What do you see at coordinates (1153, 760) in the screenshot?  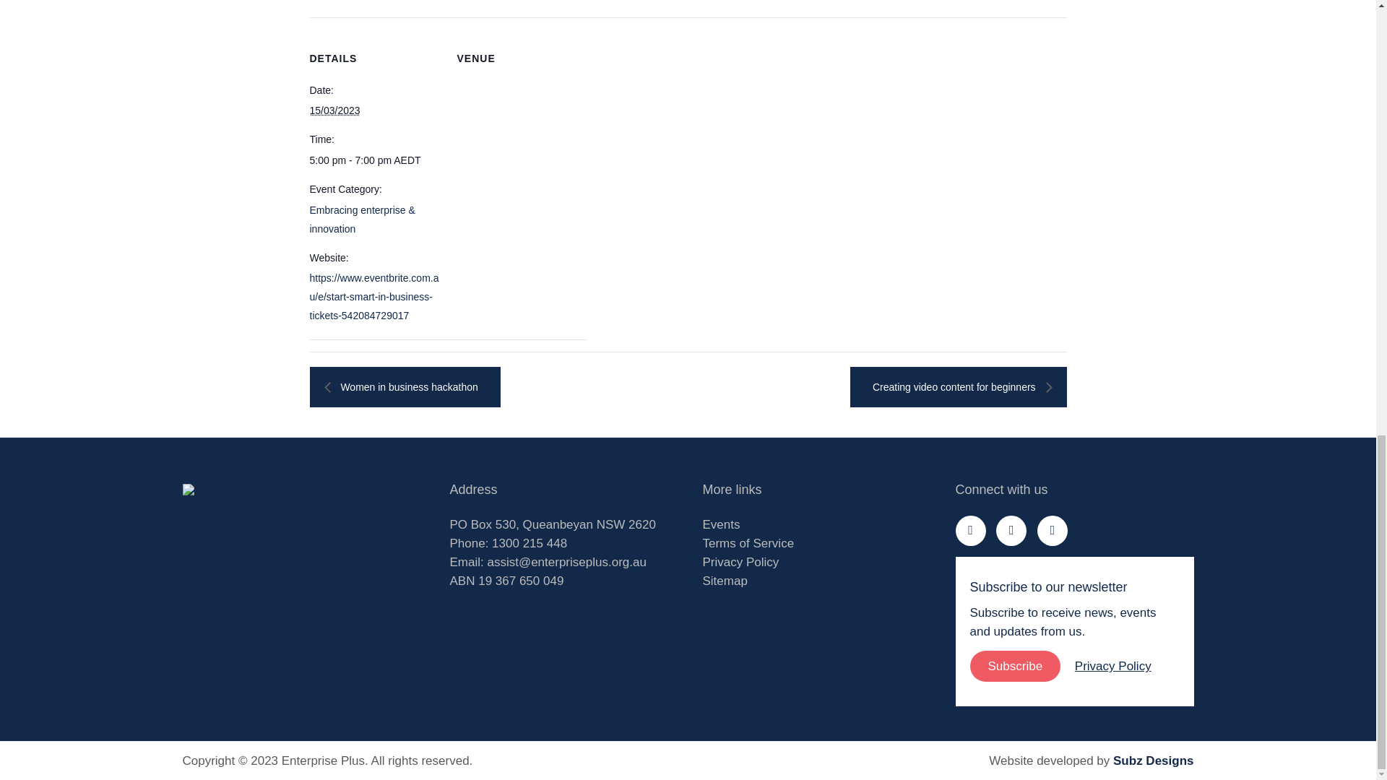 I see `Web Design Canberra` at bounding box center [1153, 760].